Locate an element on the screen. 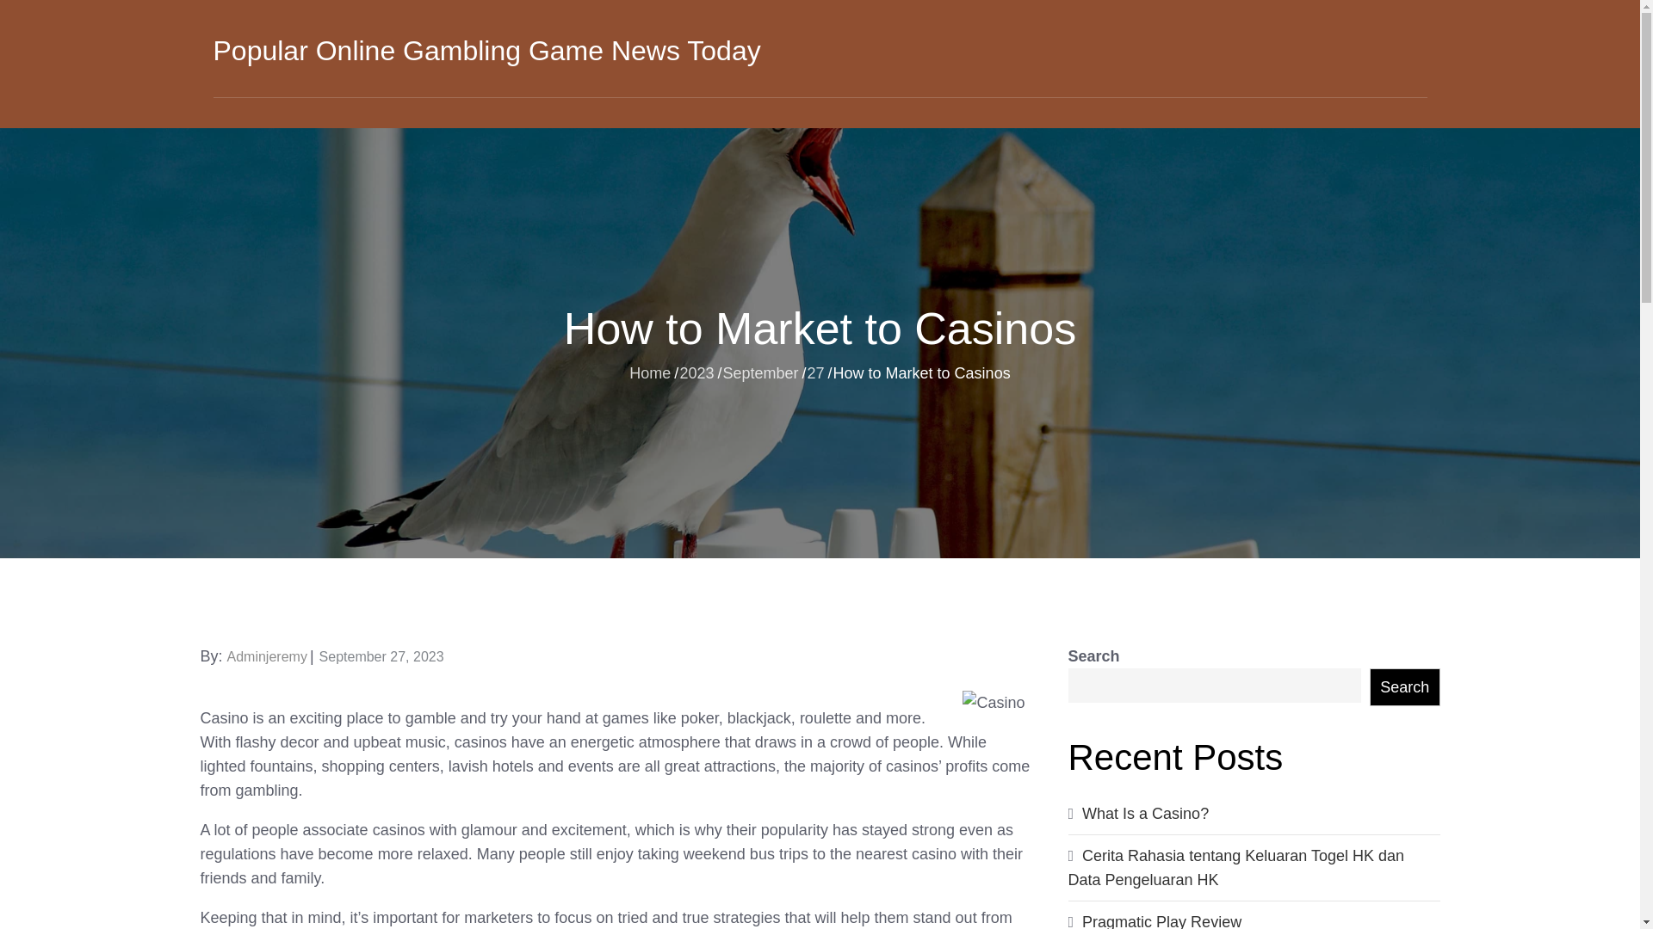 This screenshot has height=929, width=1653. Home is located at coordinates (650, 372).